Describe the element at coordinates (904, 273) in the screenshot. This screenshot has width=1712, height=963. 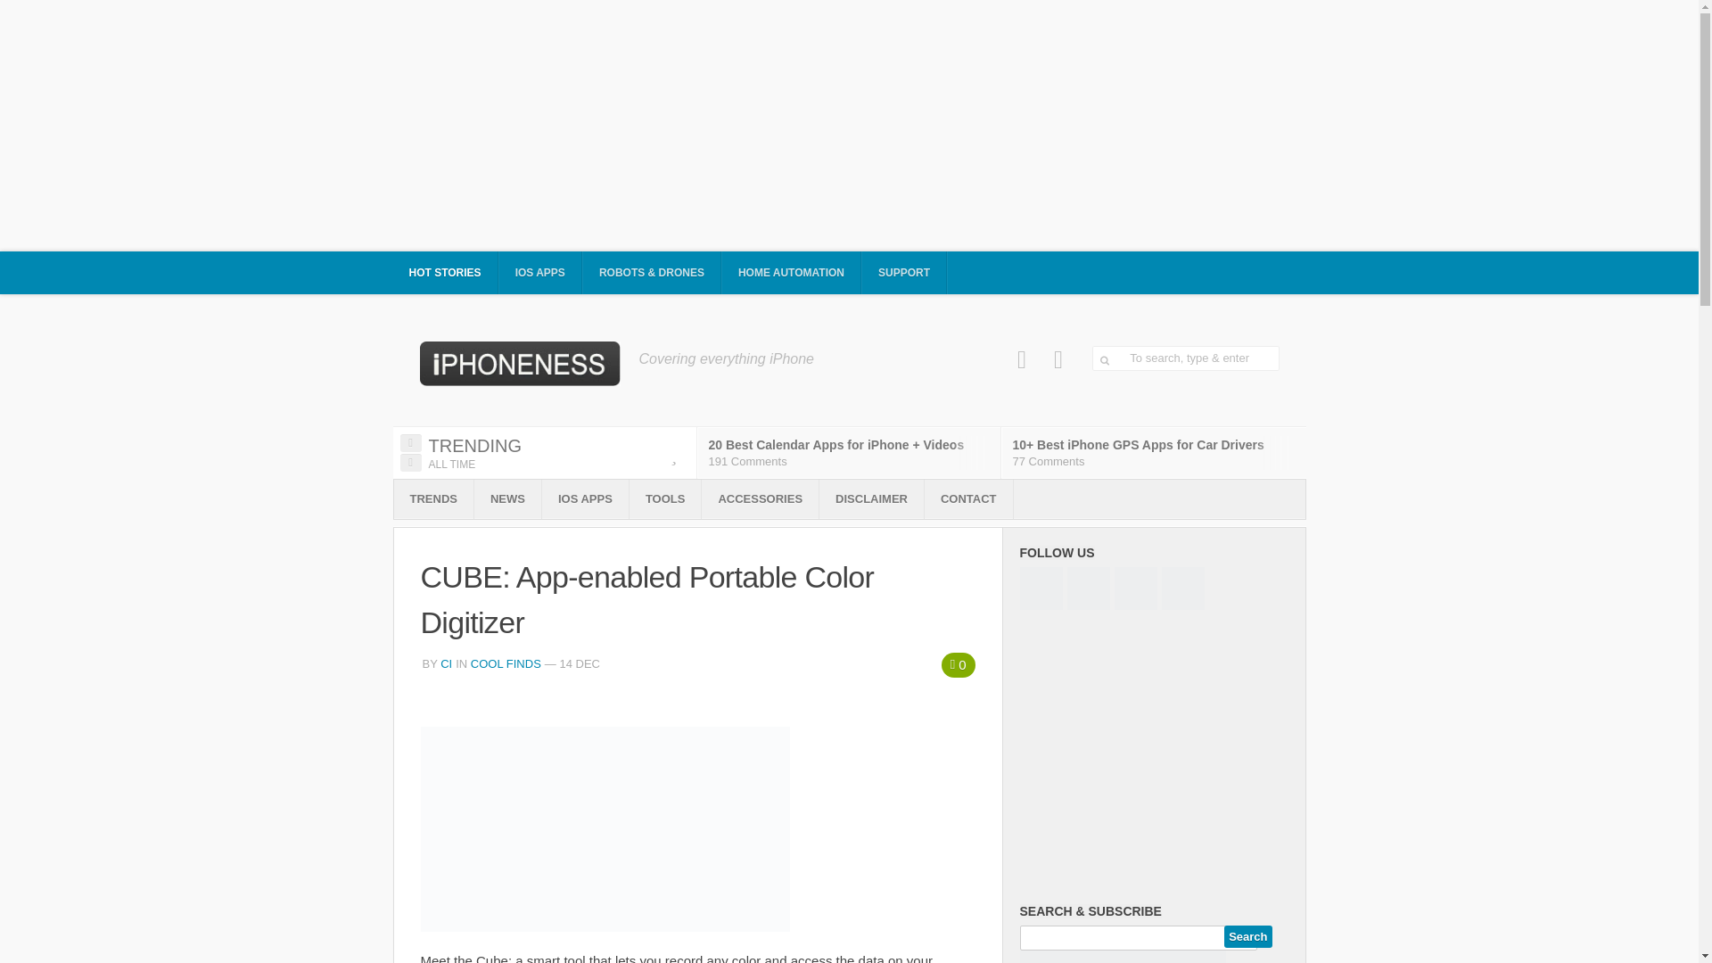
I see `SUPPORT` at that location.